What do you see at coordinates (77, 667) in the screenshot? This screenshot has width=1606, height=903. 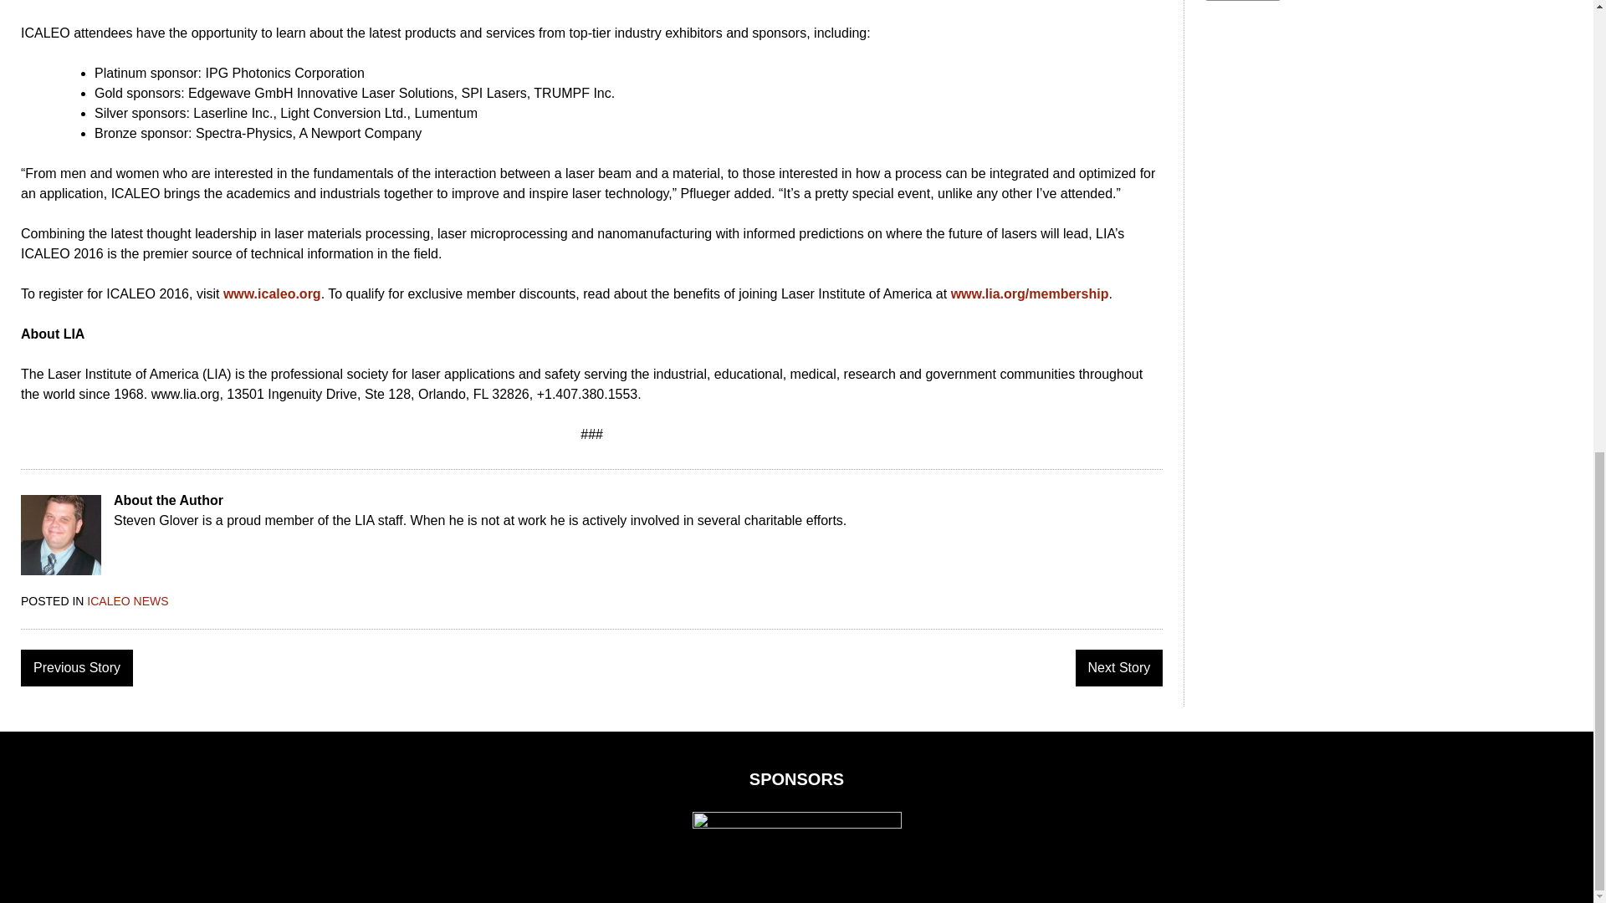 I see `Previous Story` at bounding box center [77, 667].